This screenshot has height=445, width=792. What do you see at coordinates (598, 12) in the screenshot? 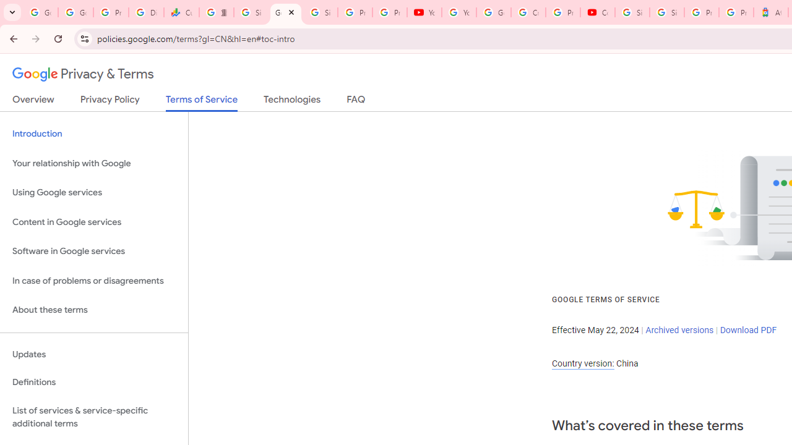
I see `Content Creator Programs & Opportunities - YouTube Creators` at bounding box center [598, 12].